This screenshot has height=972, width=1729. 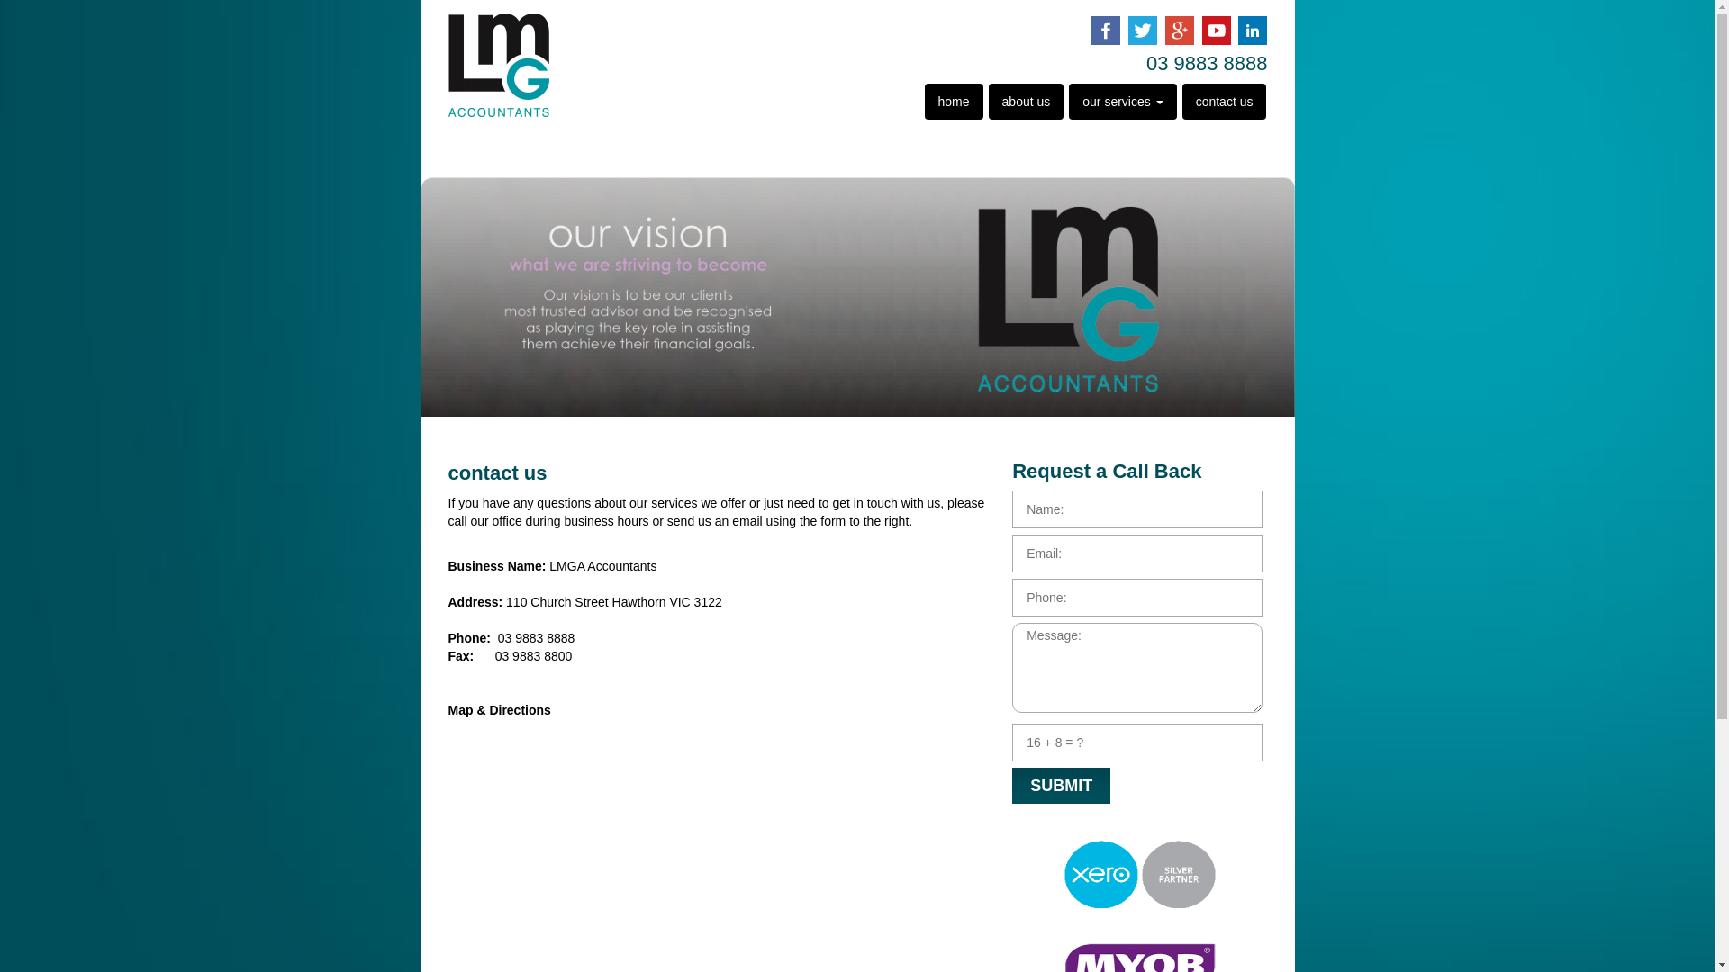 What do you see at coordinates (1027, 102) in the screenshot?
I see `about us` at bounding box center [1027, 102].